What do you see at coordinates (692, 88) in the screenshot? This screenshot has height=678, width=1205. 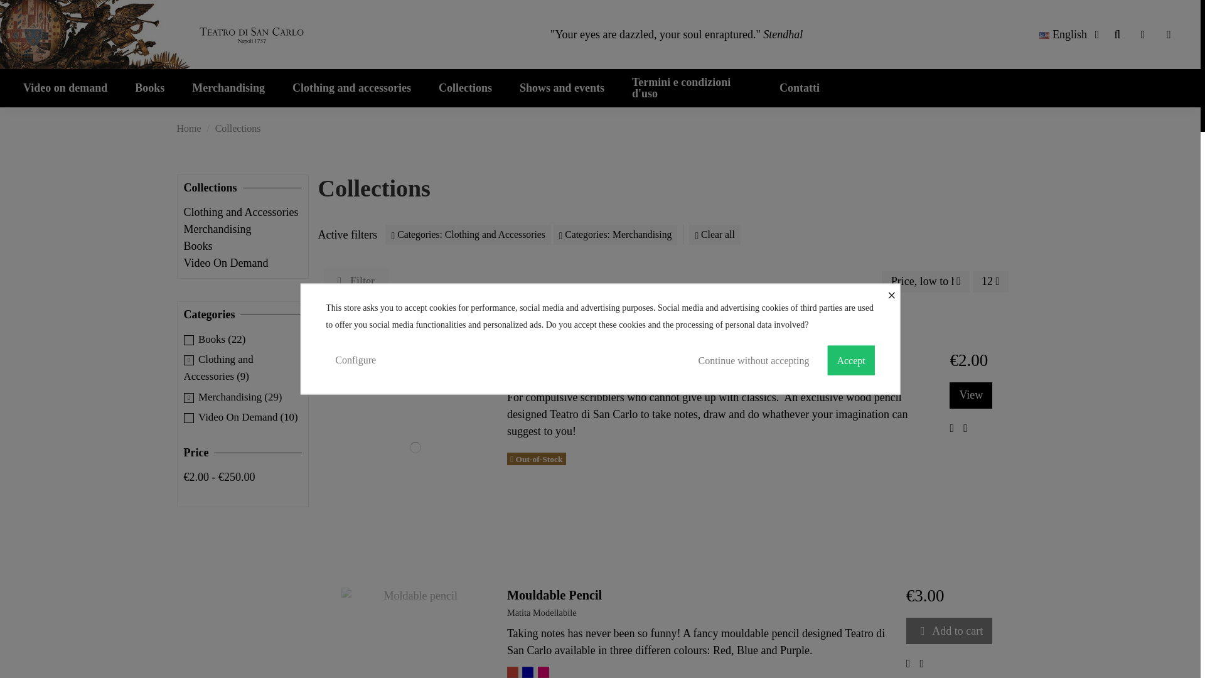 I see `Termini e condizioni d'uso` at bounding box center [692, 88].